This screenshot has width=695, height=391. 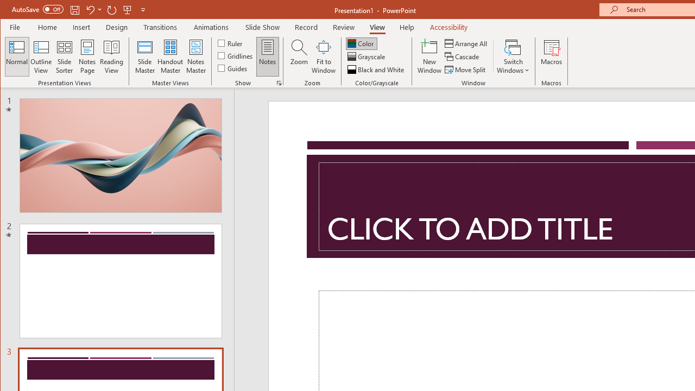 I want to click on New Window, so click(x=429, y=56).